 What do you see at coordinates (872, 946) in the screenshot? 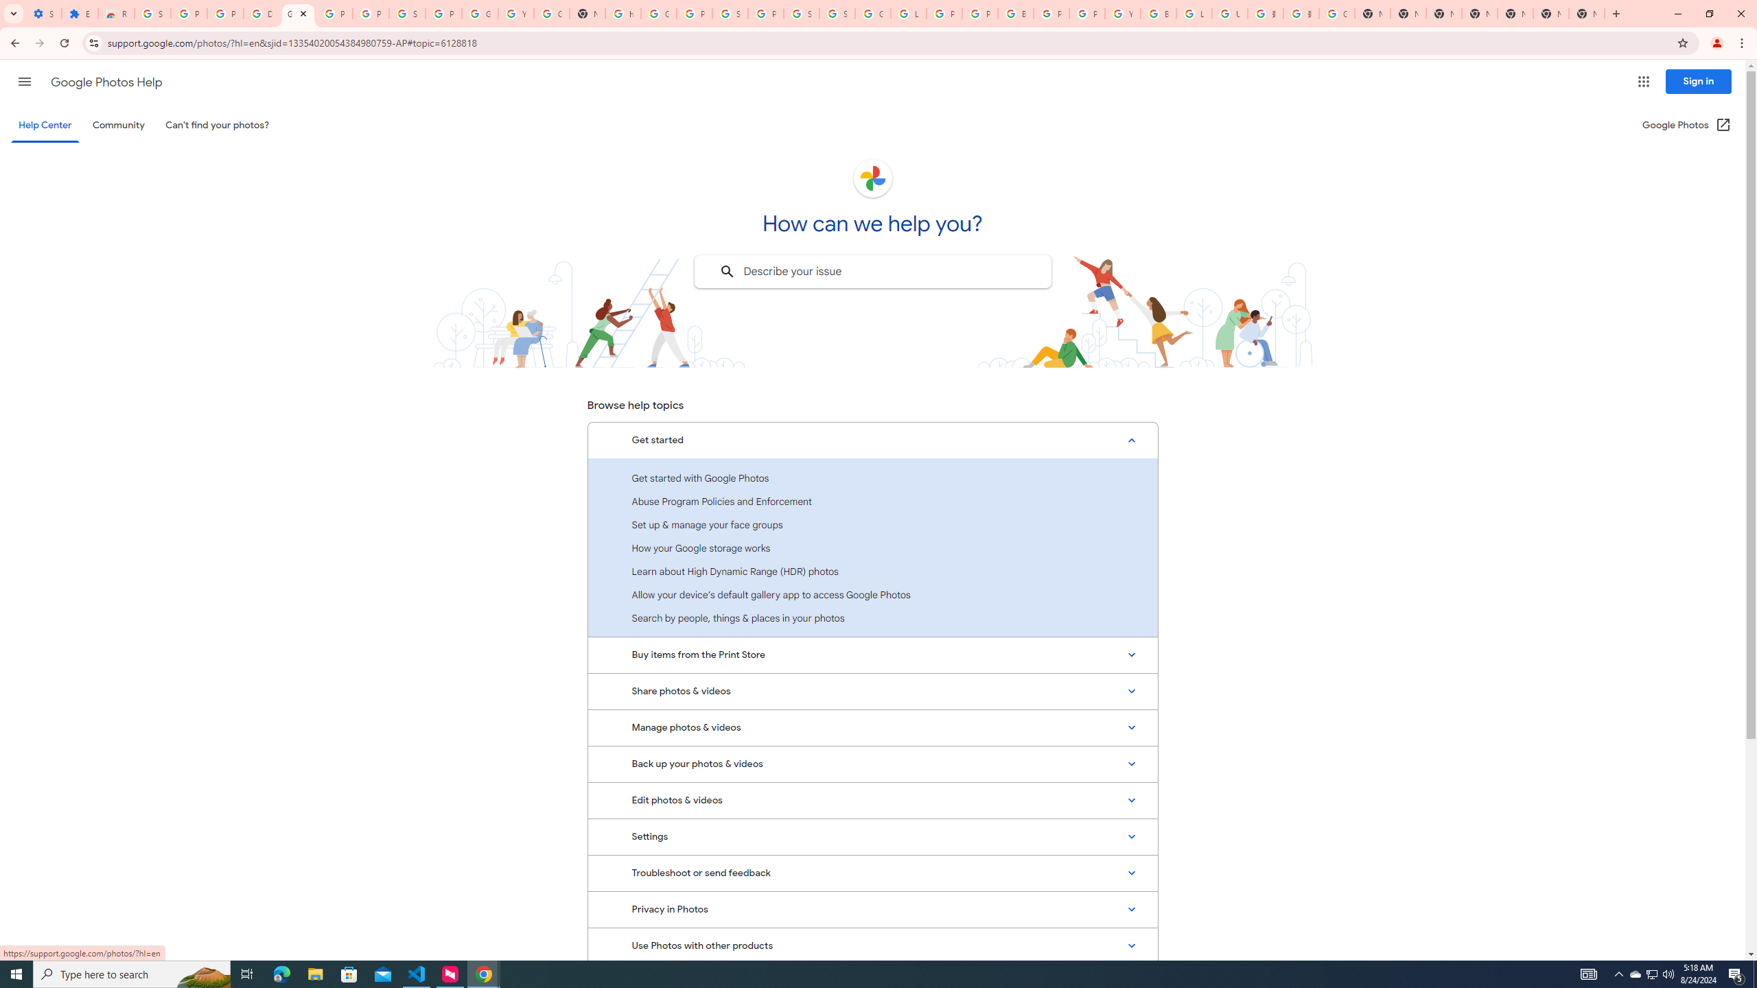
I see `Use Photos with other products` at bounding box center [872, 946].